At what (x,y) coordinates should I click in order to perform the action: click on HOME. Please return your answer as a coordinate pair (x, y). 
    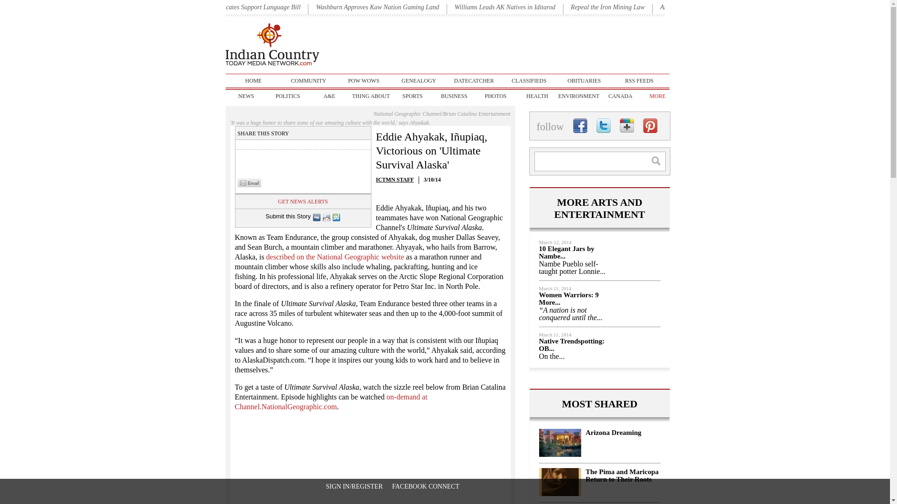
    Looking at the image, I should click on (253, 80).